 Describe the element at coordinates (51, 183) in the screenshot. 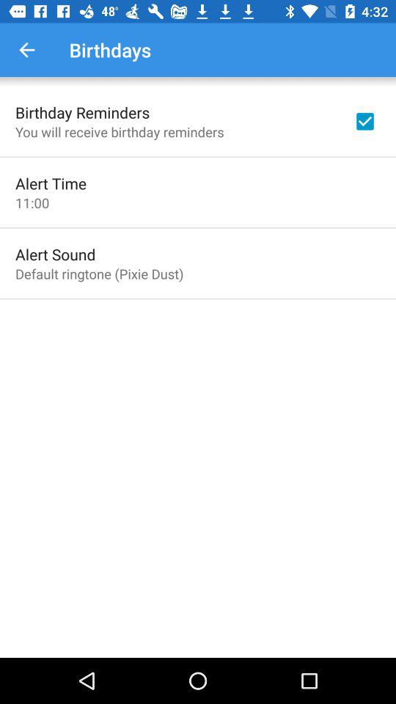

I see `open the icon below the you will receive` at that location.